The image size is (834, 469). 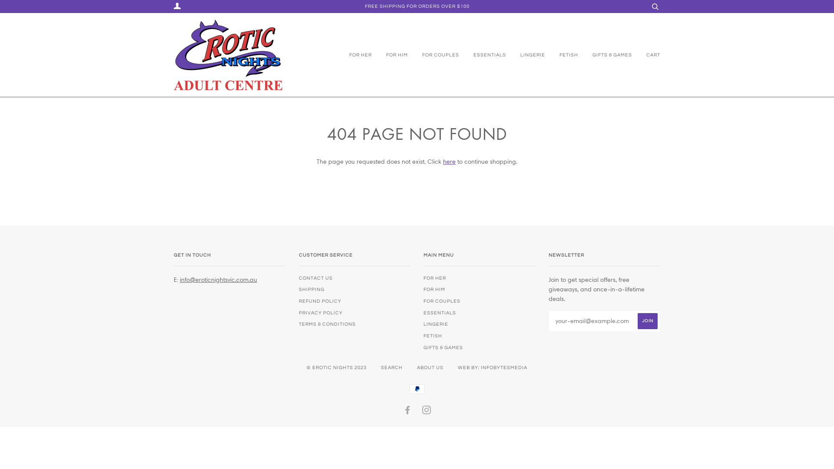 I want to click on ESSENTIALS, so click(x=483, y=55).